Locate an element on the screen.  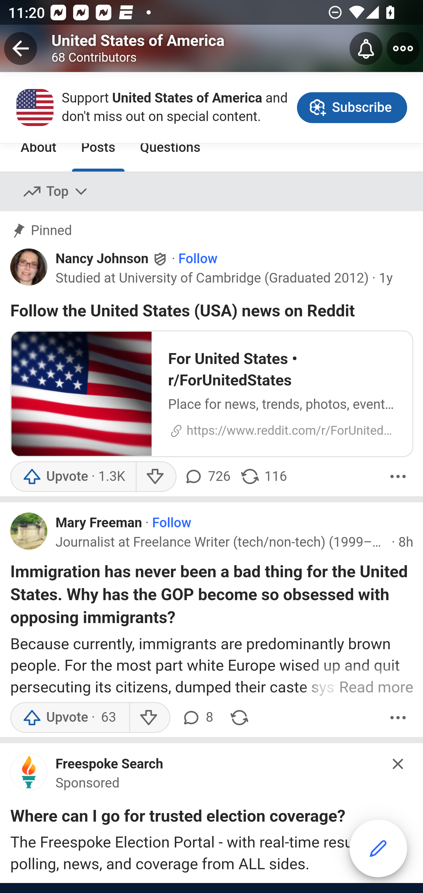
Follow is located at coordinates (197, 260).